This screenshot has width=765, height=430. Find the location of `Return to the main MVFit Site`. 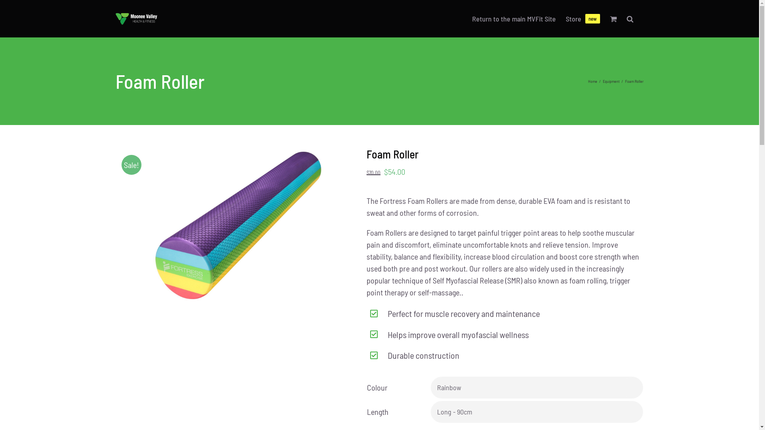

Return to the main MVFit Site is located at coordinates (514, 19).